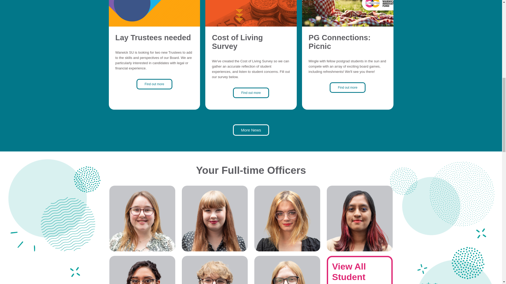 This screenshot has height=284, width=506. Describe the element at coordinates (251, 14) in the screenshot. I see `Cost of Living Survey` at that location.